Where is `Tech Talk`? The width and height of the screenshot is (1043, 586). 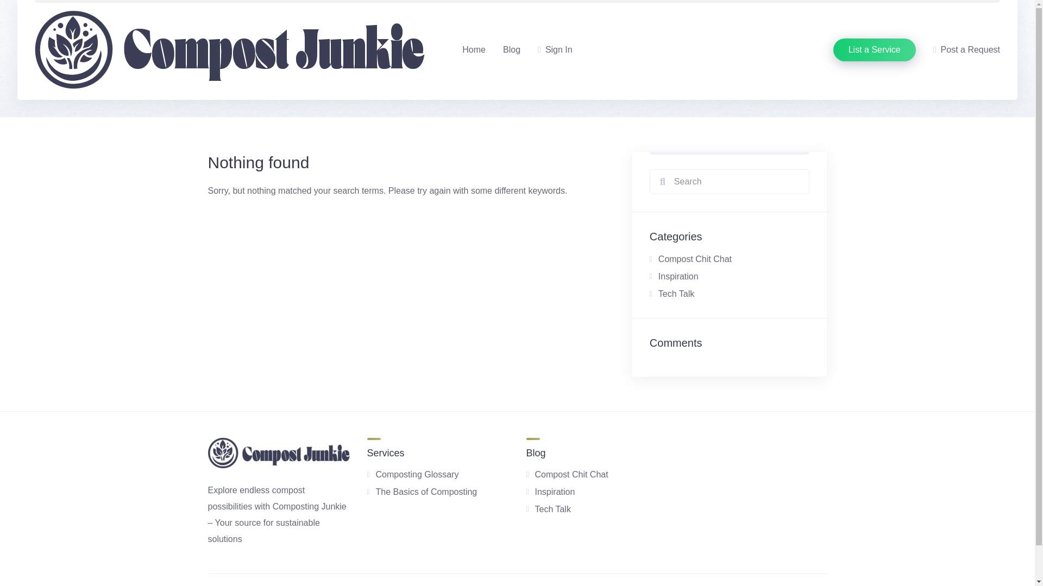 Tech Talk is located at coordinates (676, 294).